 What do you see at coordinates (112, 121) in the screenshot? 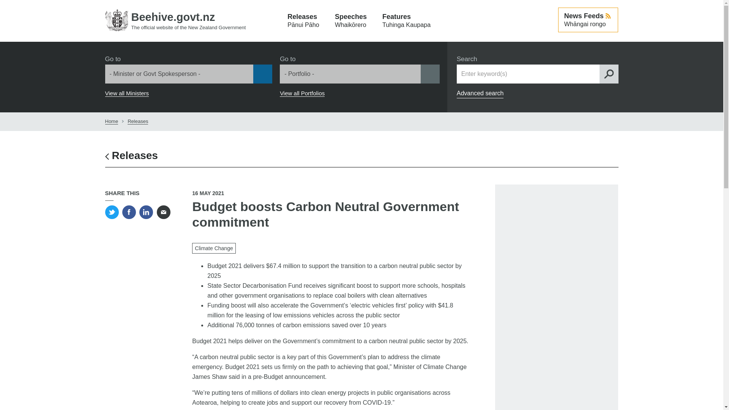
I see `Home` at bounding box center [112, 121].